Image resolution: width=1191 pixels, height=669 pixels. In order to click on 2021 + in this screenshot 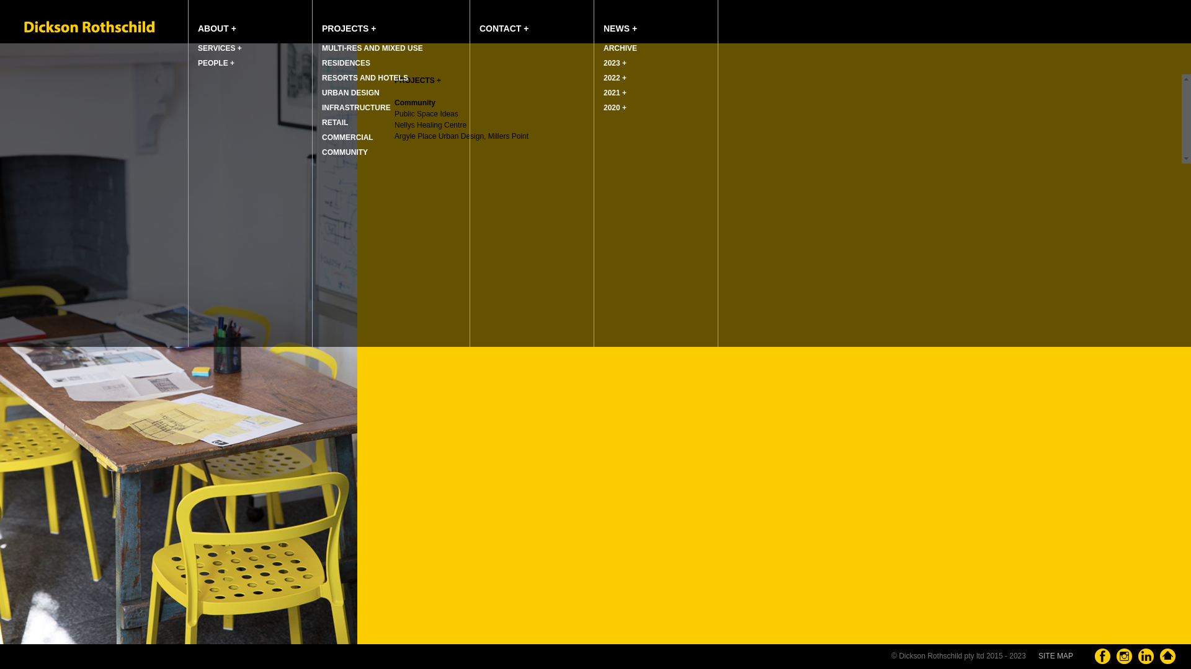, I will do `click(656, 93)`.